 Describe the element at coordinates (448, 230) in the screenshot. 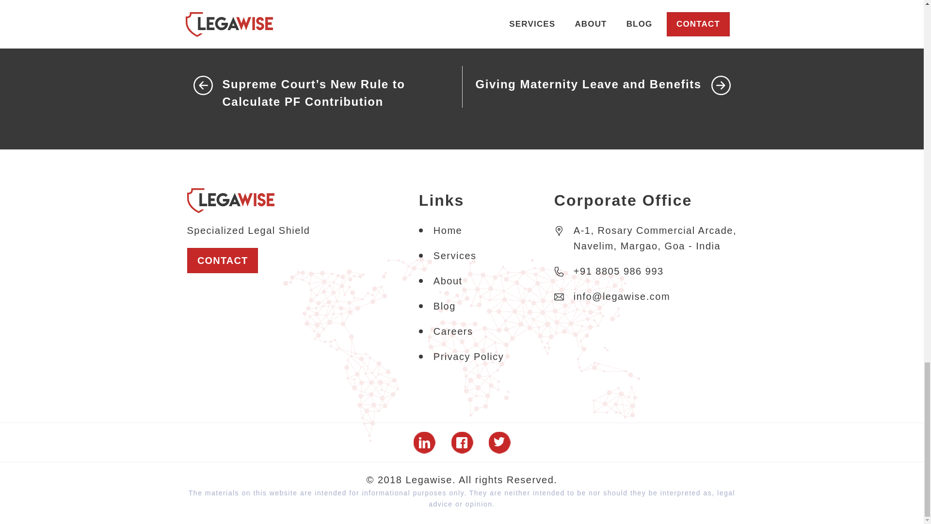

I see `Home` at that location.